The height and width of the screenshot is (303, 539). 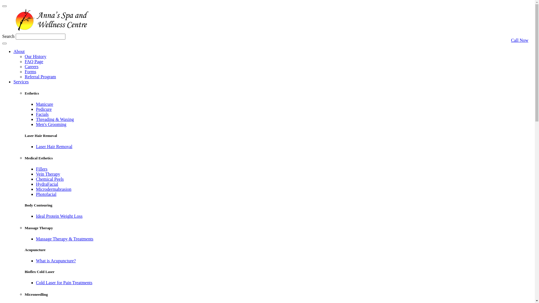 I want to click on Careers, so click(x=31, y=67).